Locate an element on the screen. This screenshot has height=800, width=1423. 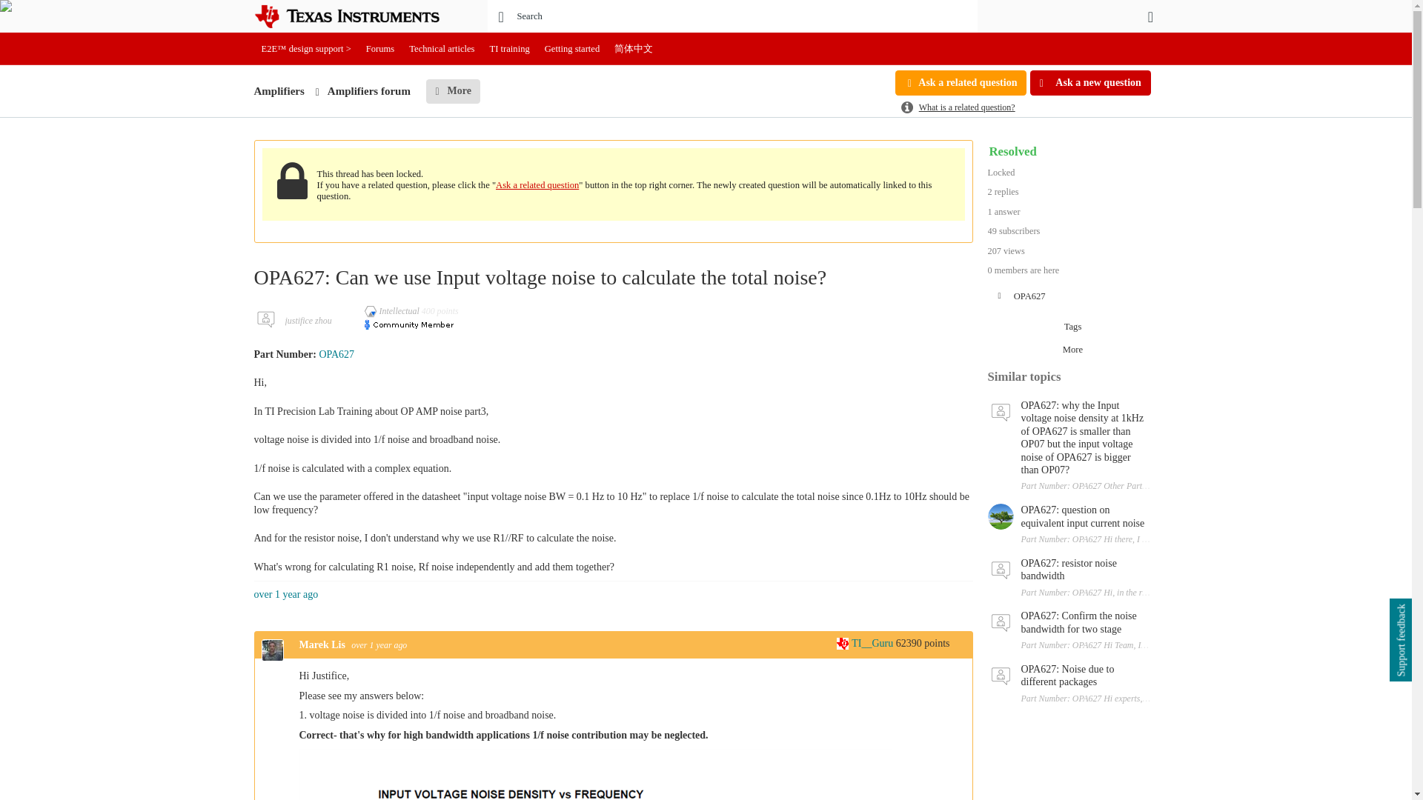
Link to Product Folder is located at coordinates (336, 354).